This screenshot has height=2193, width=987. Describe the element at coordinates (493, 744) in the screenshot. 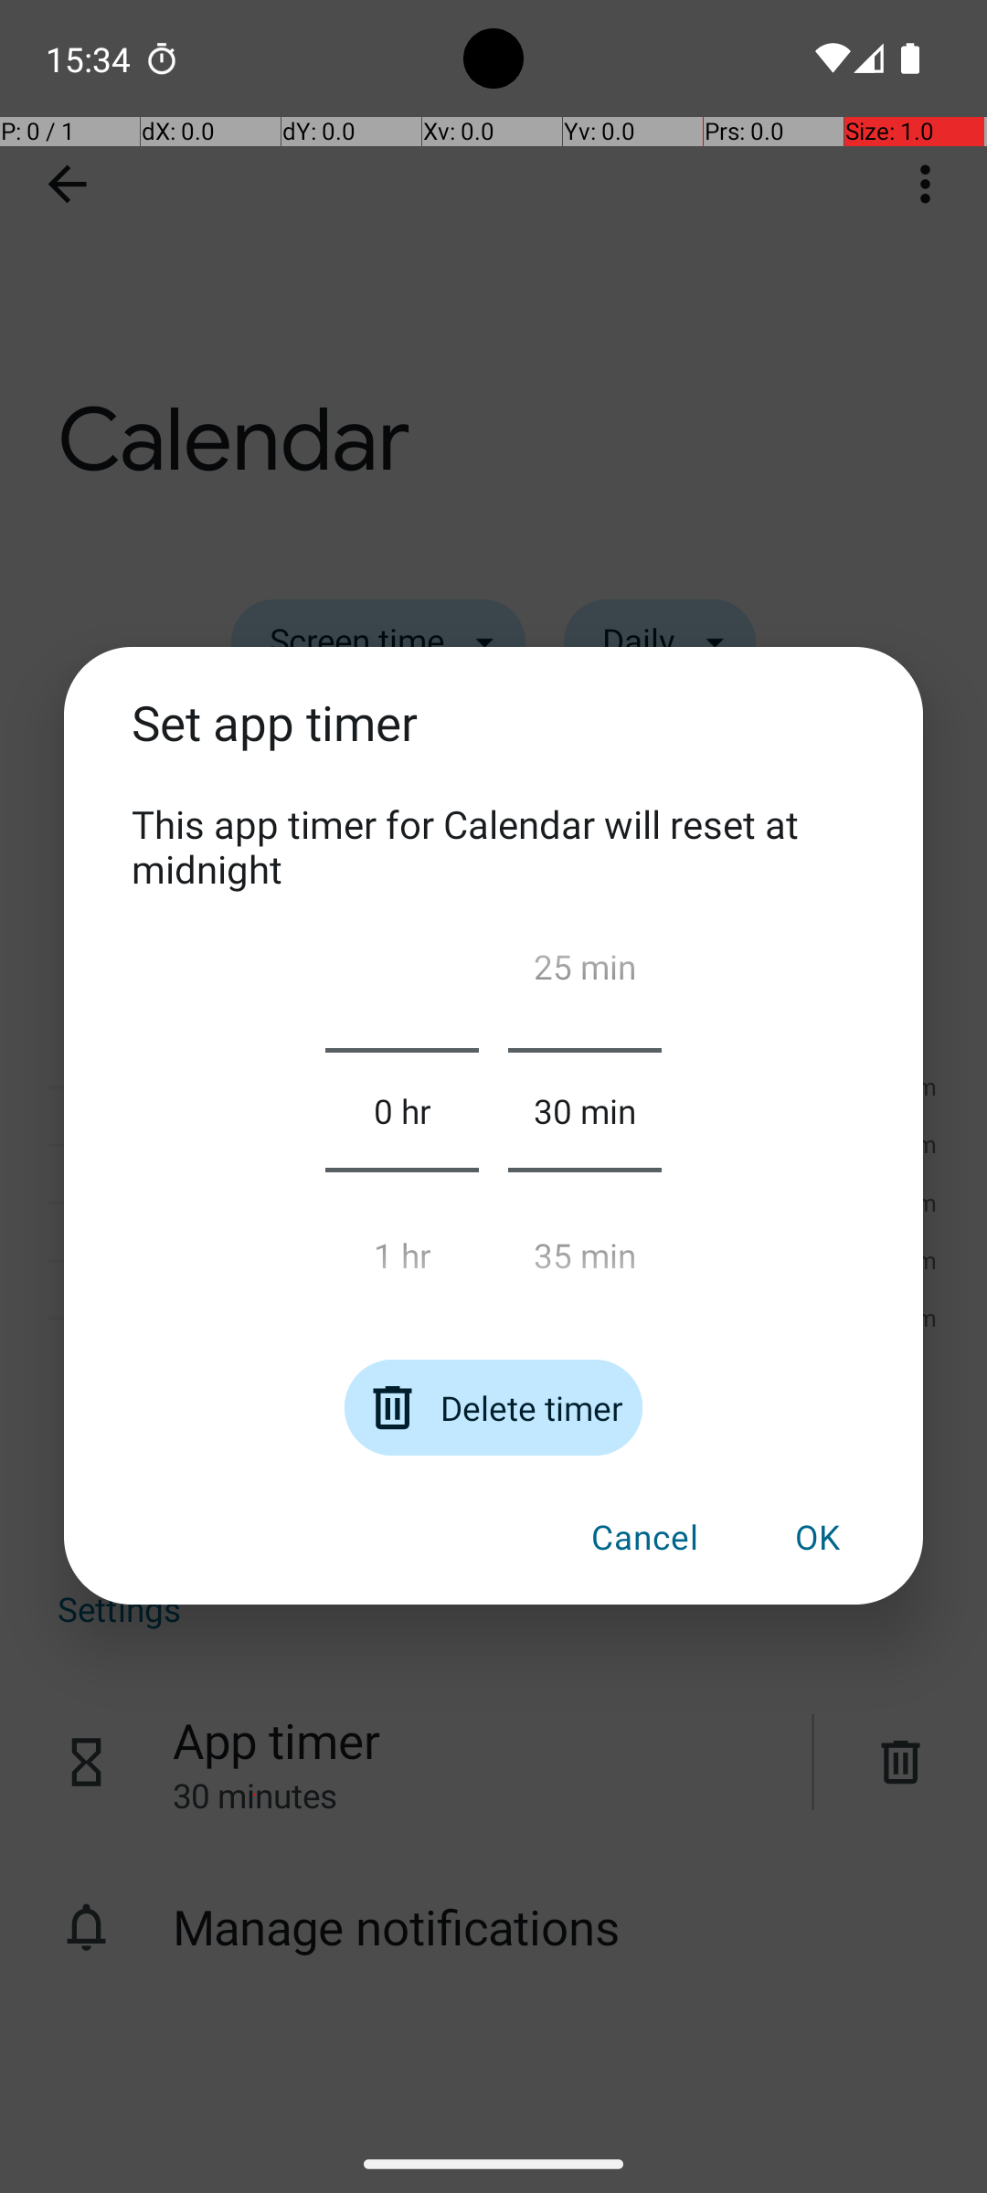

I see `Set app timer` at that location.